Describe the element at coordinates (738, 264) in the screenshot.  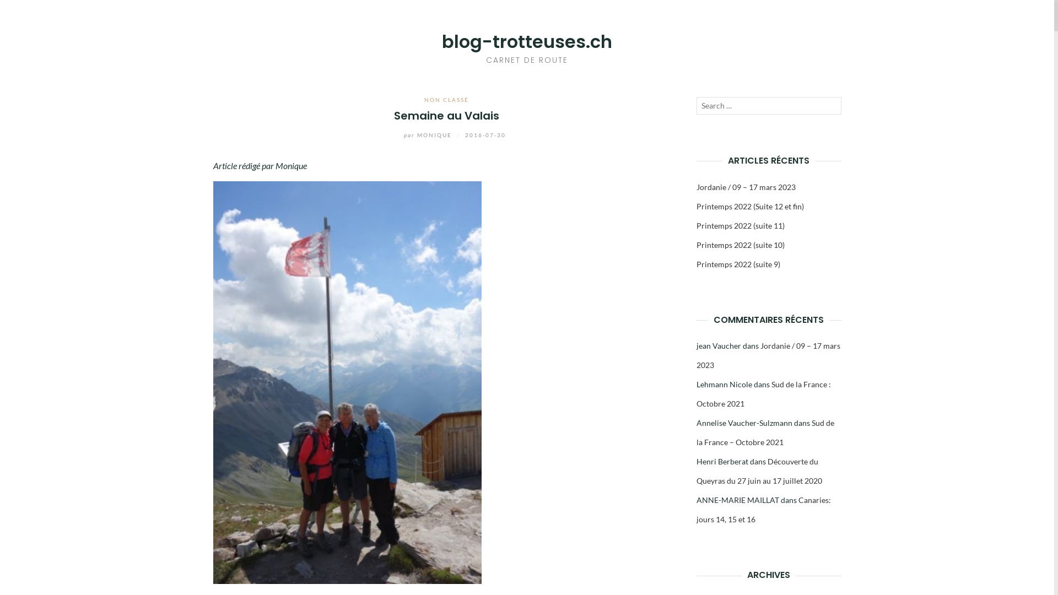
I see `Printemps 2022 (suite 9)` at that location.